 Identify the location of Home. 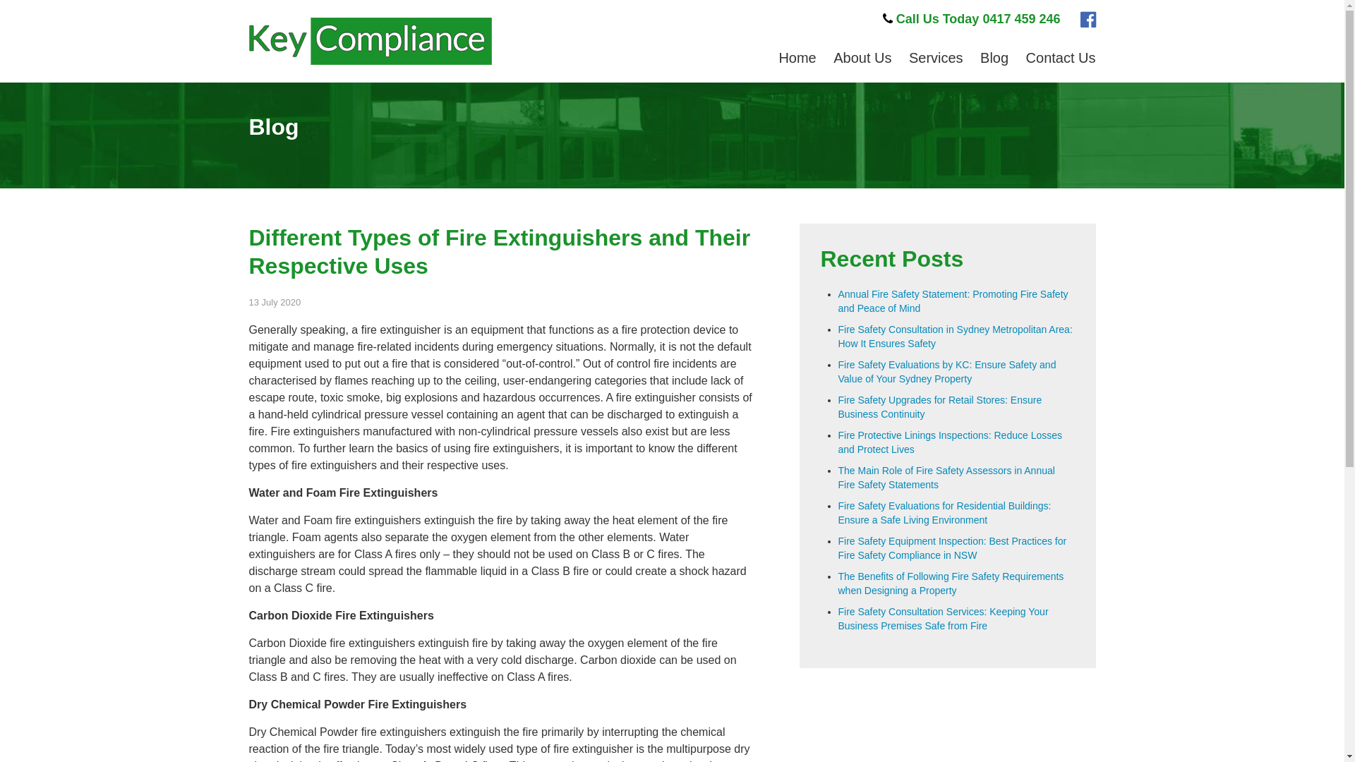
(797, 58).